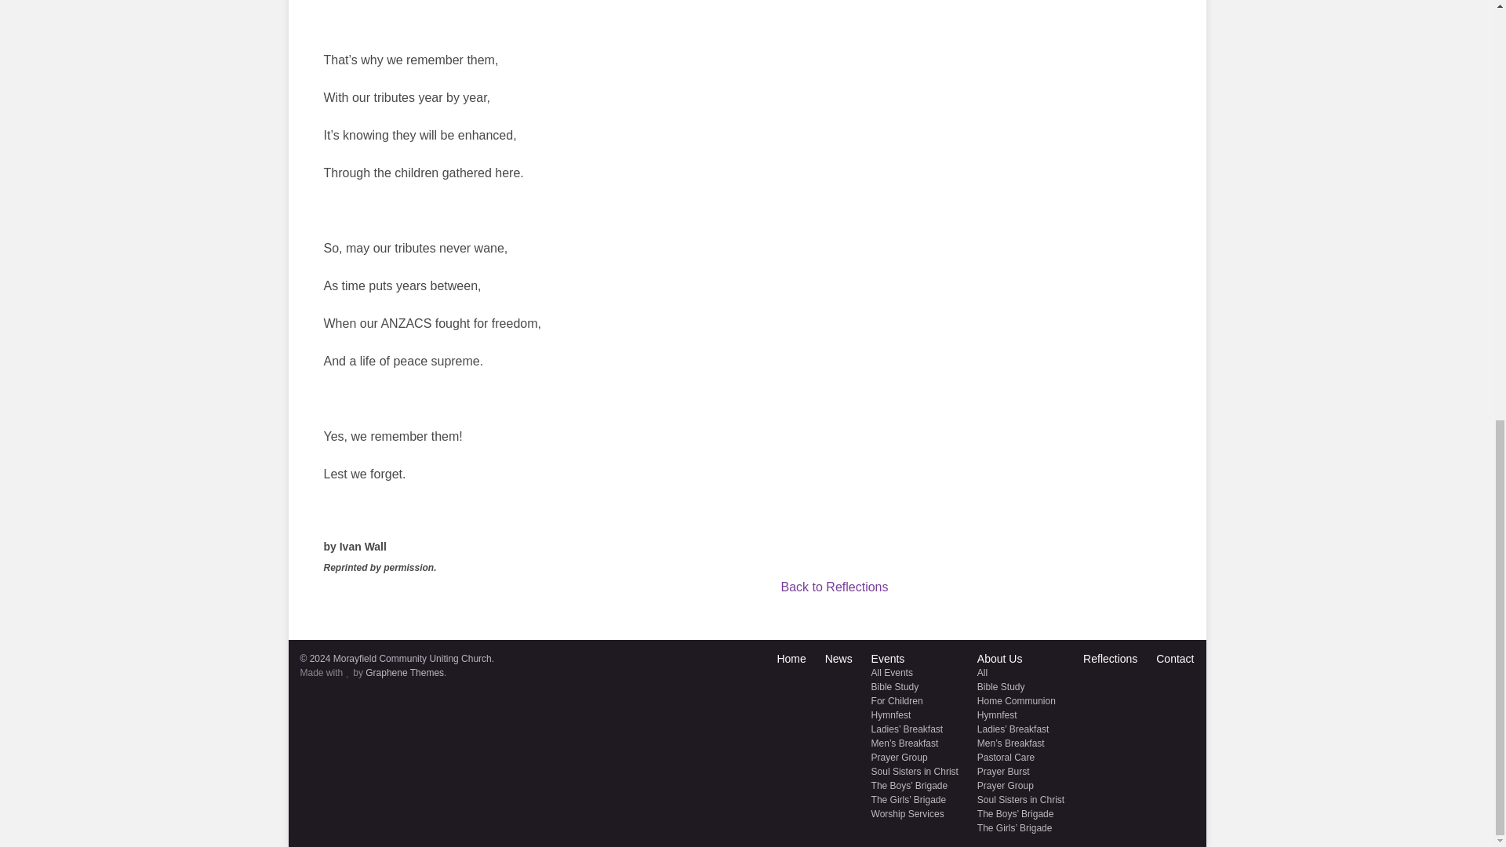 The width and height of the screenshot is (1506, 847). I want to click on Back to Reflections, so click(835, 587).